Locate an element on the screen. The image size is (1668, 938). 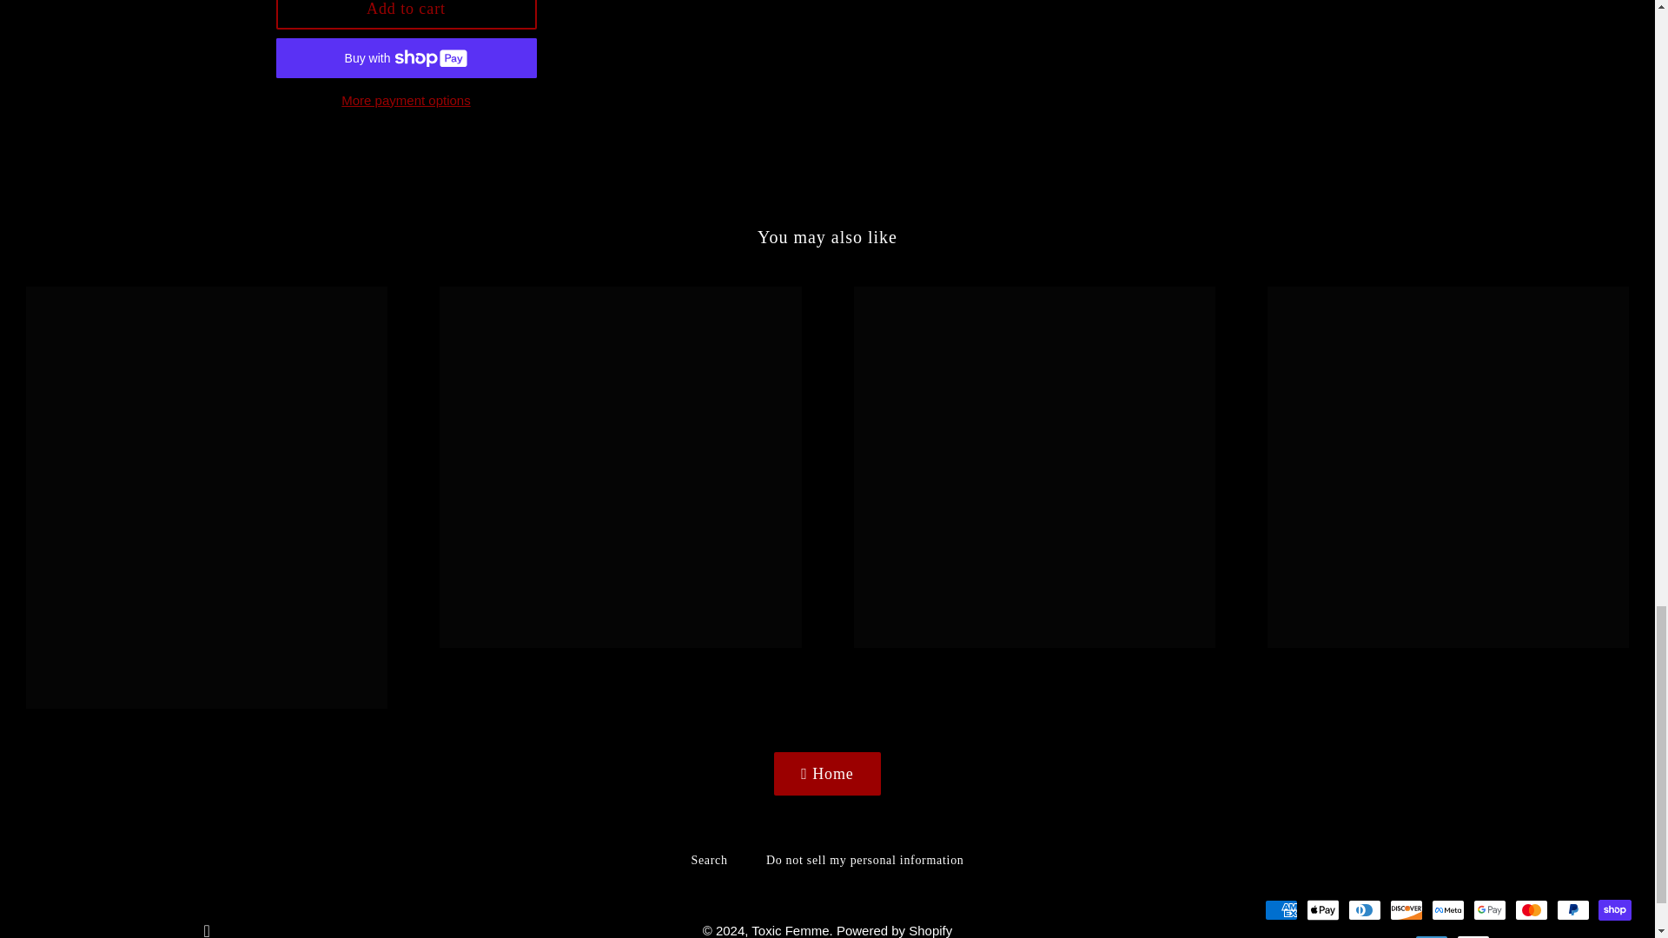
Diners Club is located at coordinates (1364, 909).